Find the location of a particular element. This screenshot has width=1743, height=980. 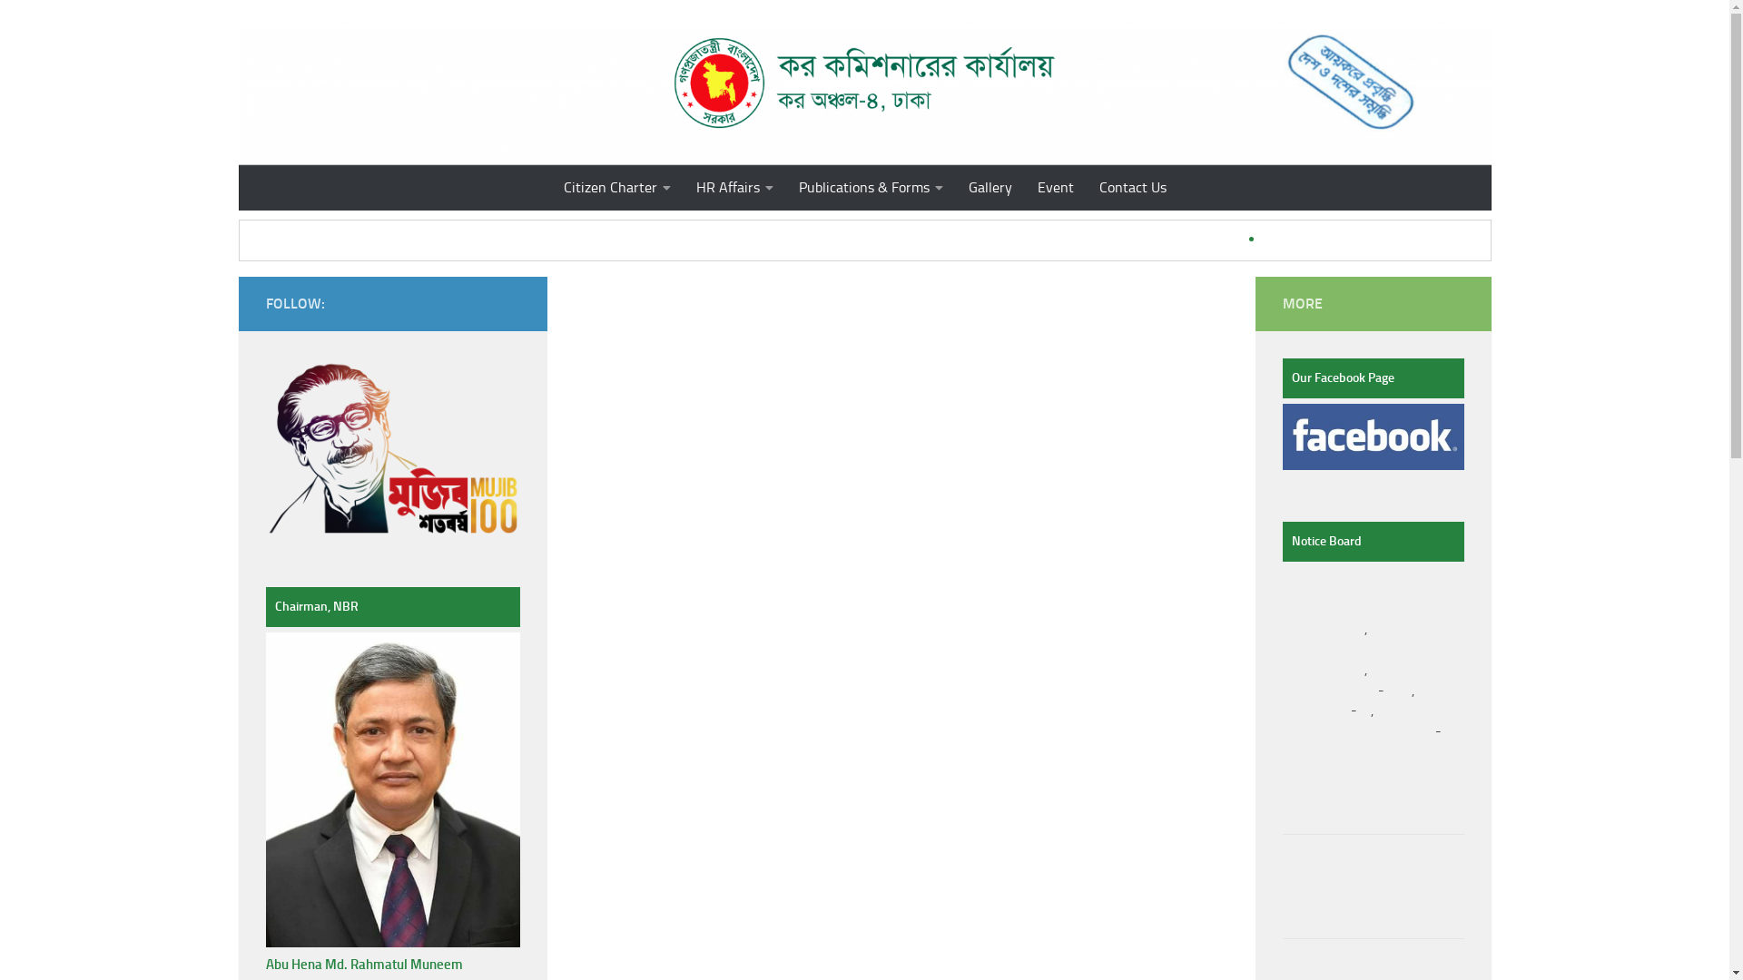

Skip to content is located at coordinates (73, 25).